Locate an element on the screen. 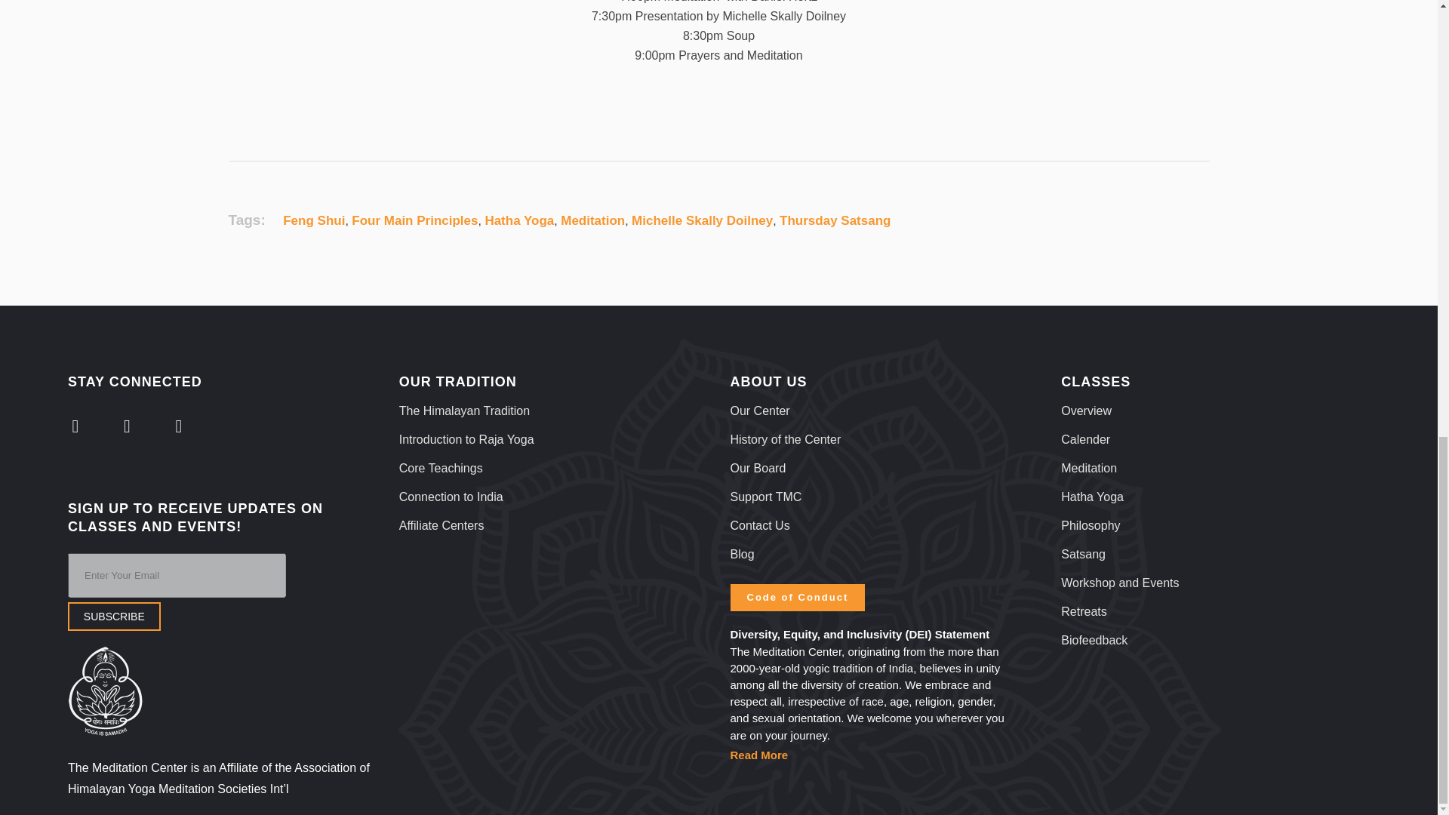 This screenshot has width=1449, height=815. SUBSCRIBE is located at coordinates (115, 616).